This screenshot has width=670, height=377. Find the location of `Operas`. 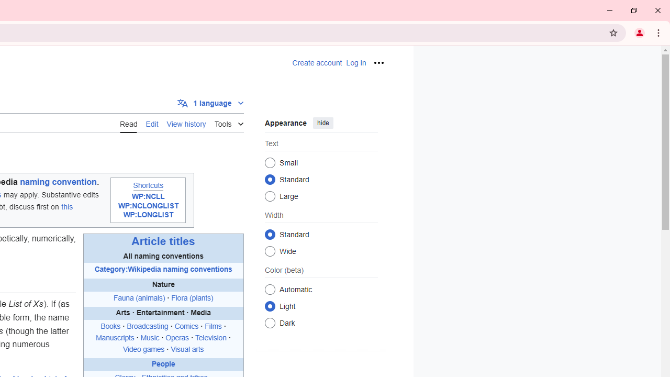

Operas is located at coordinates (177, 338).